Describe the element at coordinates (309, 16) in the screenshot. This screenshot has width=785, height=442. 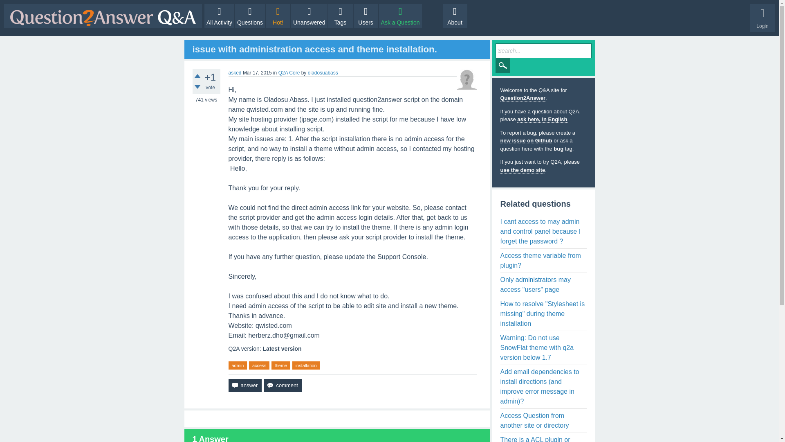
I see `Unanswered` at that location.